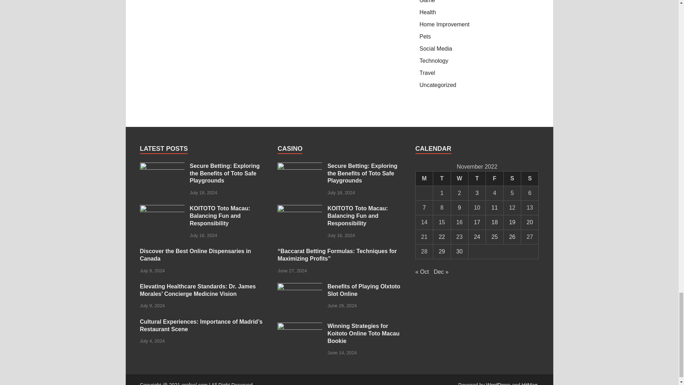 The height and width of the screenshot is (385, 684). Describe the element at coordinates (300, 327) in the screenshot. I see `Winning Strategies for Koitoto Online Toto Macau Bookie` at that location.